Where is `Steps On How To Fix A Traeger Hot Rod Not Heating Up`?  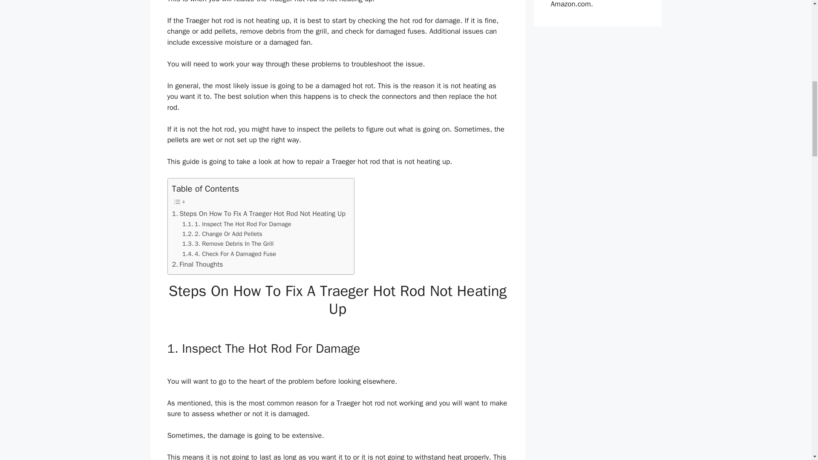
Steps On How To Fix A Traeger Hot Rod Not Heating Up is located at coordinates (259, 214).